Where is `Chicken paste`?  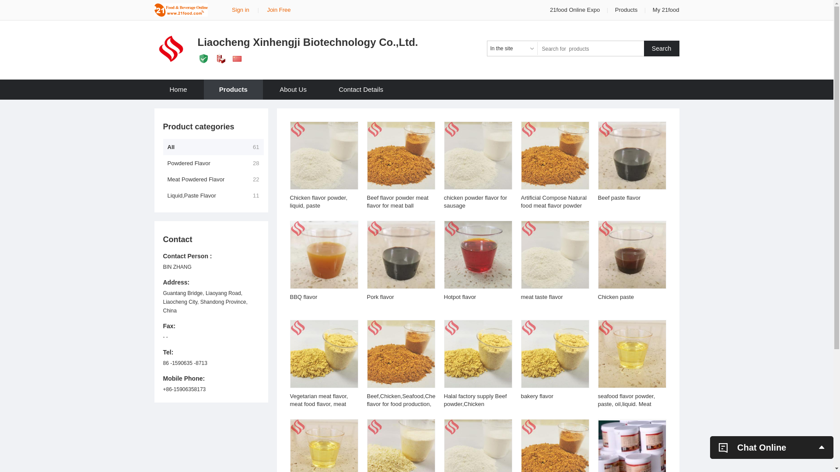
Chicken paste is located at coordinates (616, 297).